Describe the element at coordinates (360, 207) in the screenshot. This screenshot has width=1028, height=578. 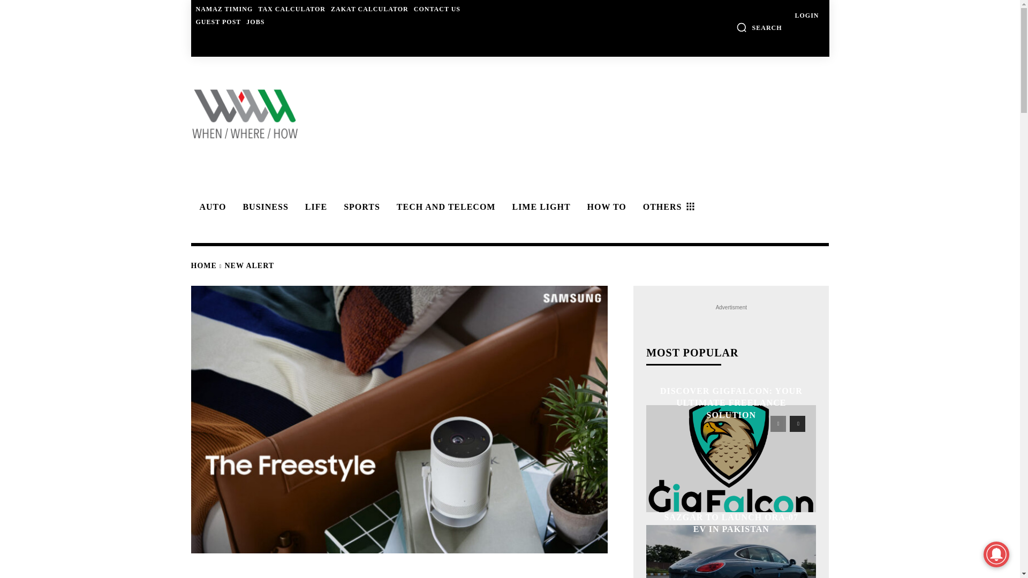
I see `SPORTS` at that location.